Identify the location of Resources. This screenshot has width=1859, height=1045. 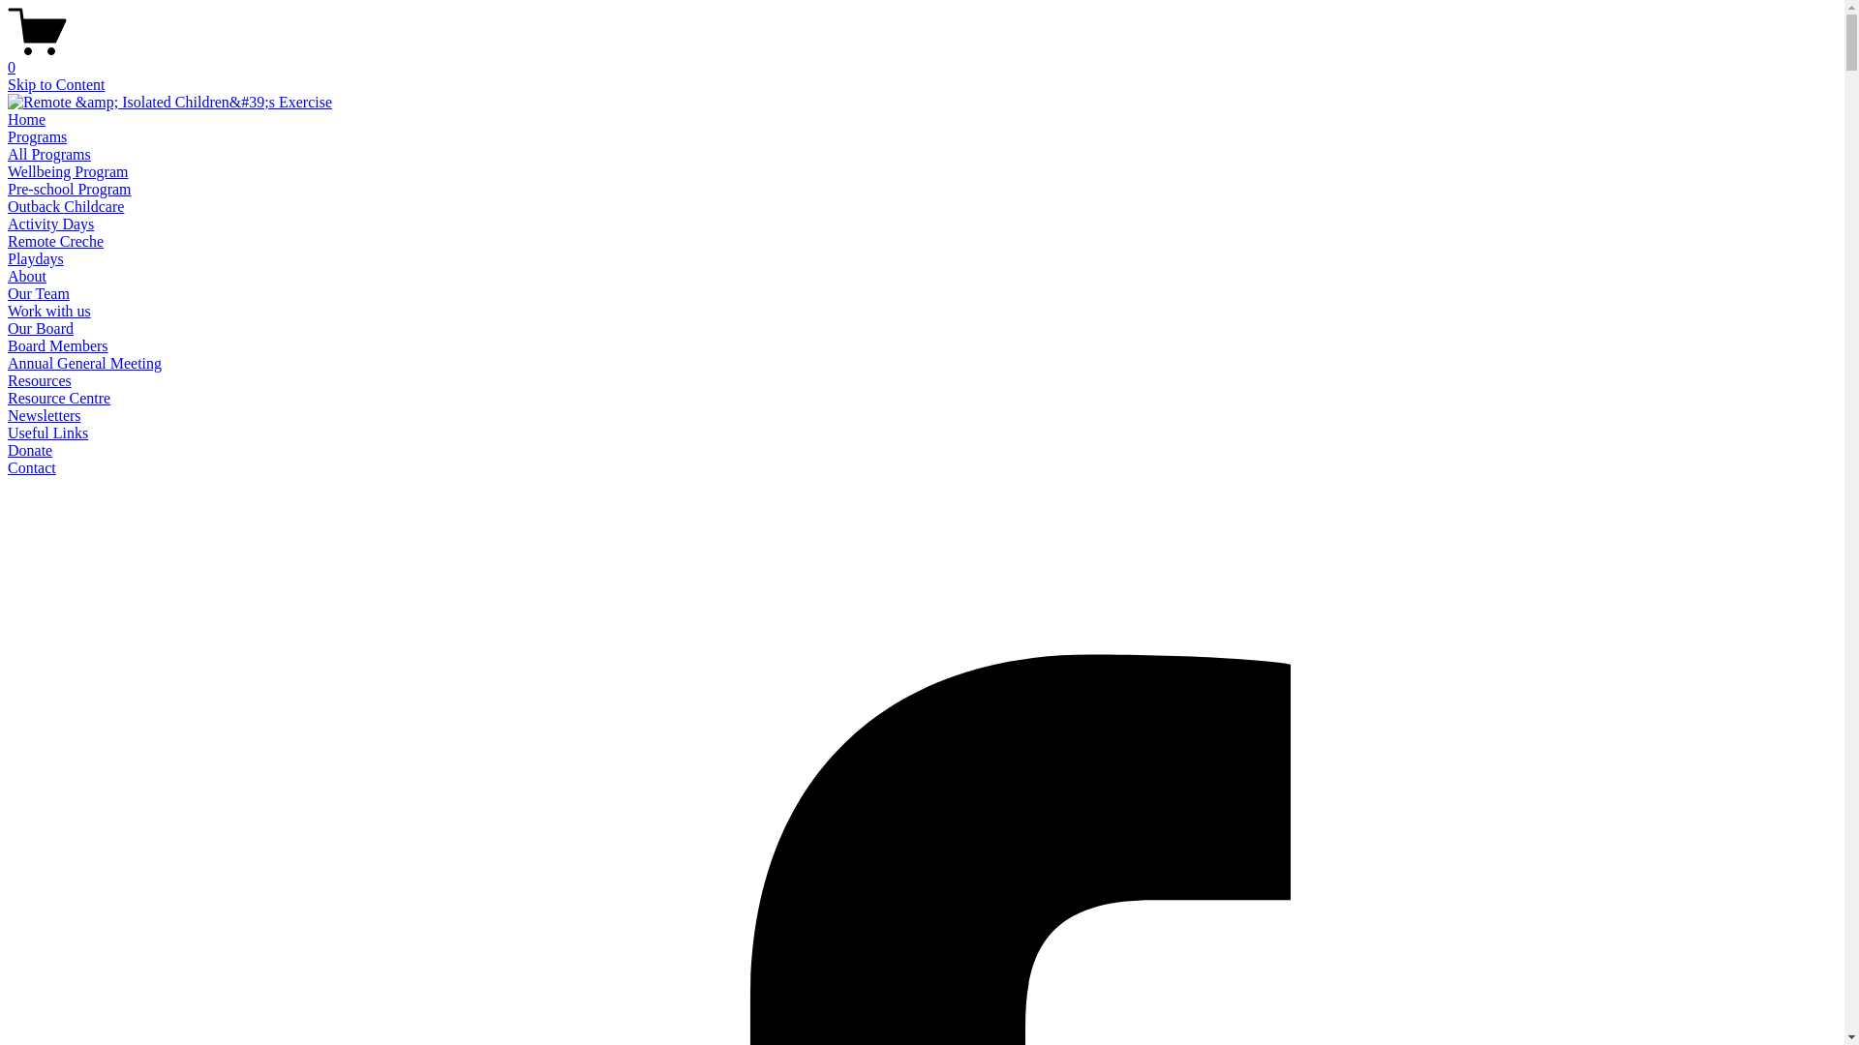
(40, 380).